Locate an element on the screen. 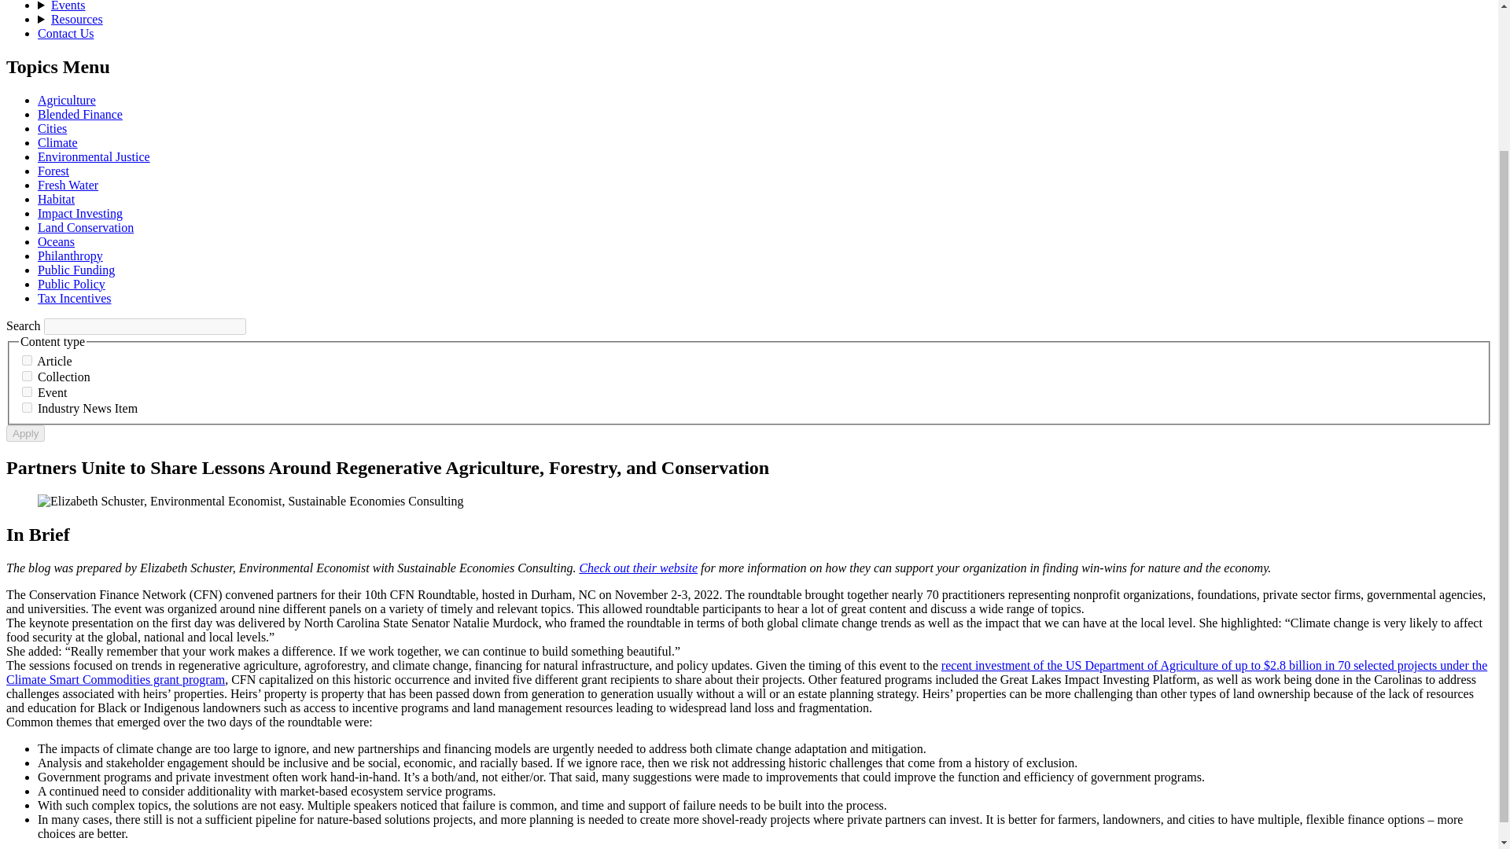 The height and width of the screenshot is (849, 1510). Cities is located at coordinates (52, 128).